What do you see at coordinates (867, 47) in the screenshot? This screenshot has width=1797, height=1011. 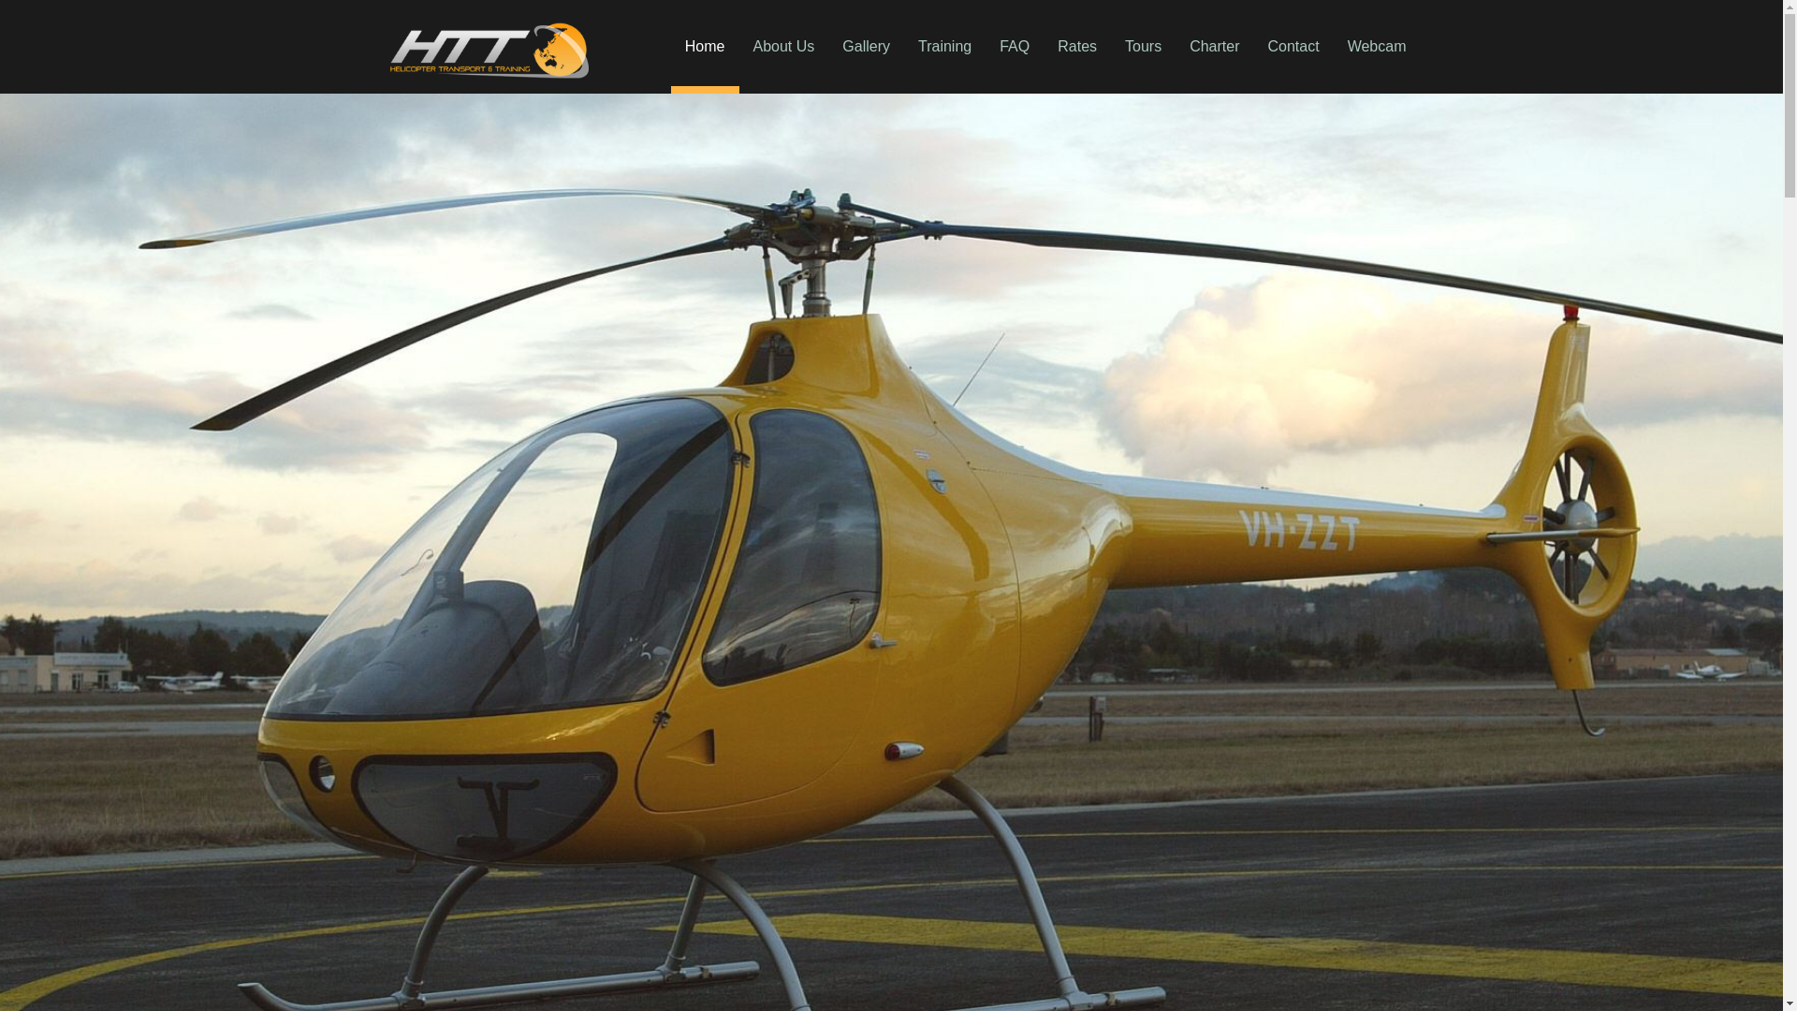 I see `Gallery` at bounding box center [867, 47].